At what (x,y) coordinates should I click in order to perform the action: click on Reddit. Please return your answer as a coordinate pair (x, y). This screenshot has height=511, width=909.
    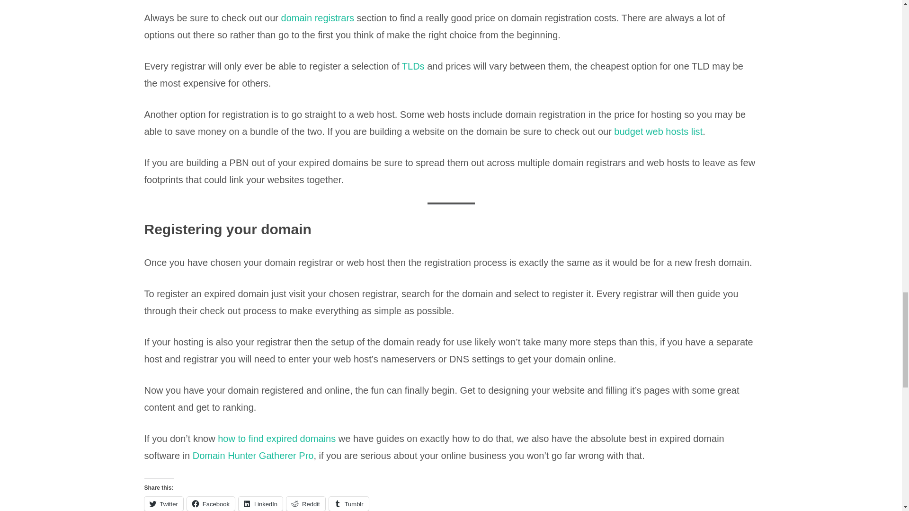
    Looking at the image, I should click on (306, 503).